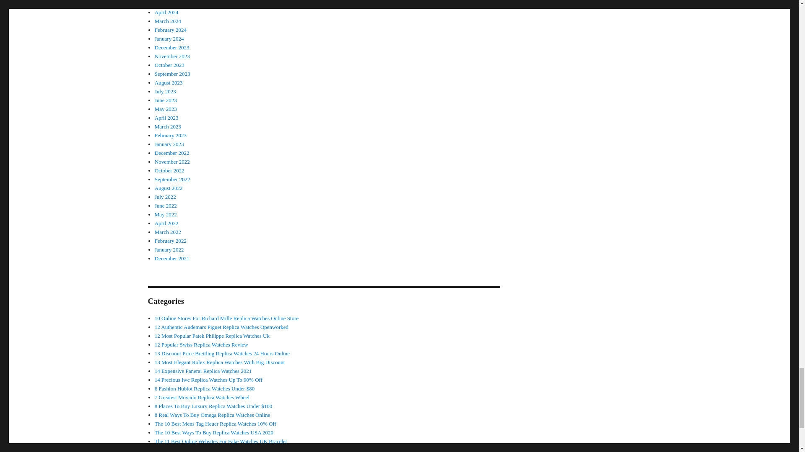  Describe the element at coordinates (166, 118) in the screenshot. I see `April 2023` at that location.